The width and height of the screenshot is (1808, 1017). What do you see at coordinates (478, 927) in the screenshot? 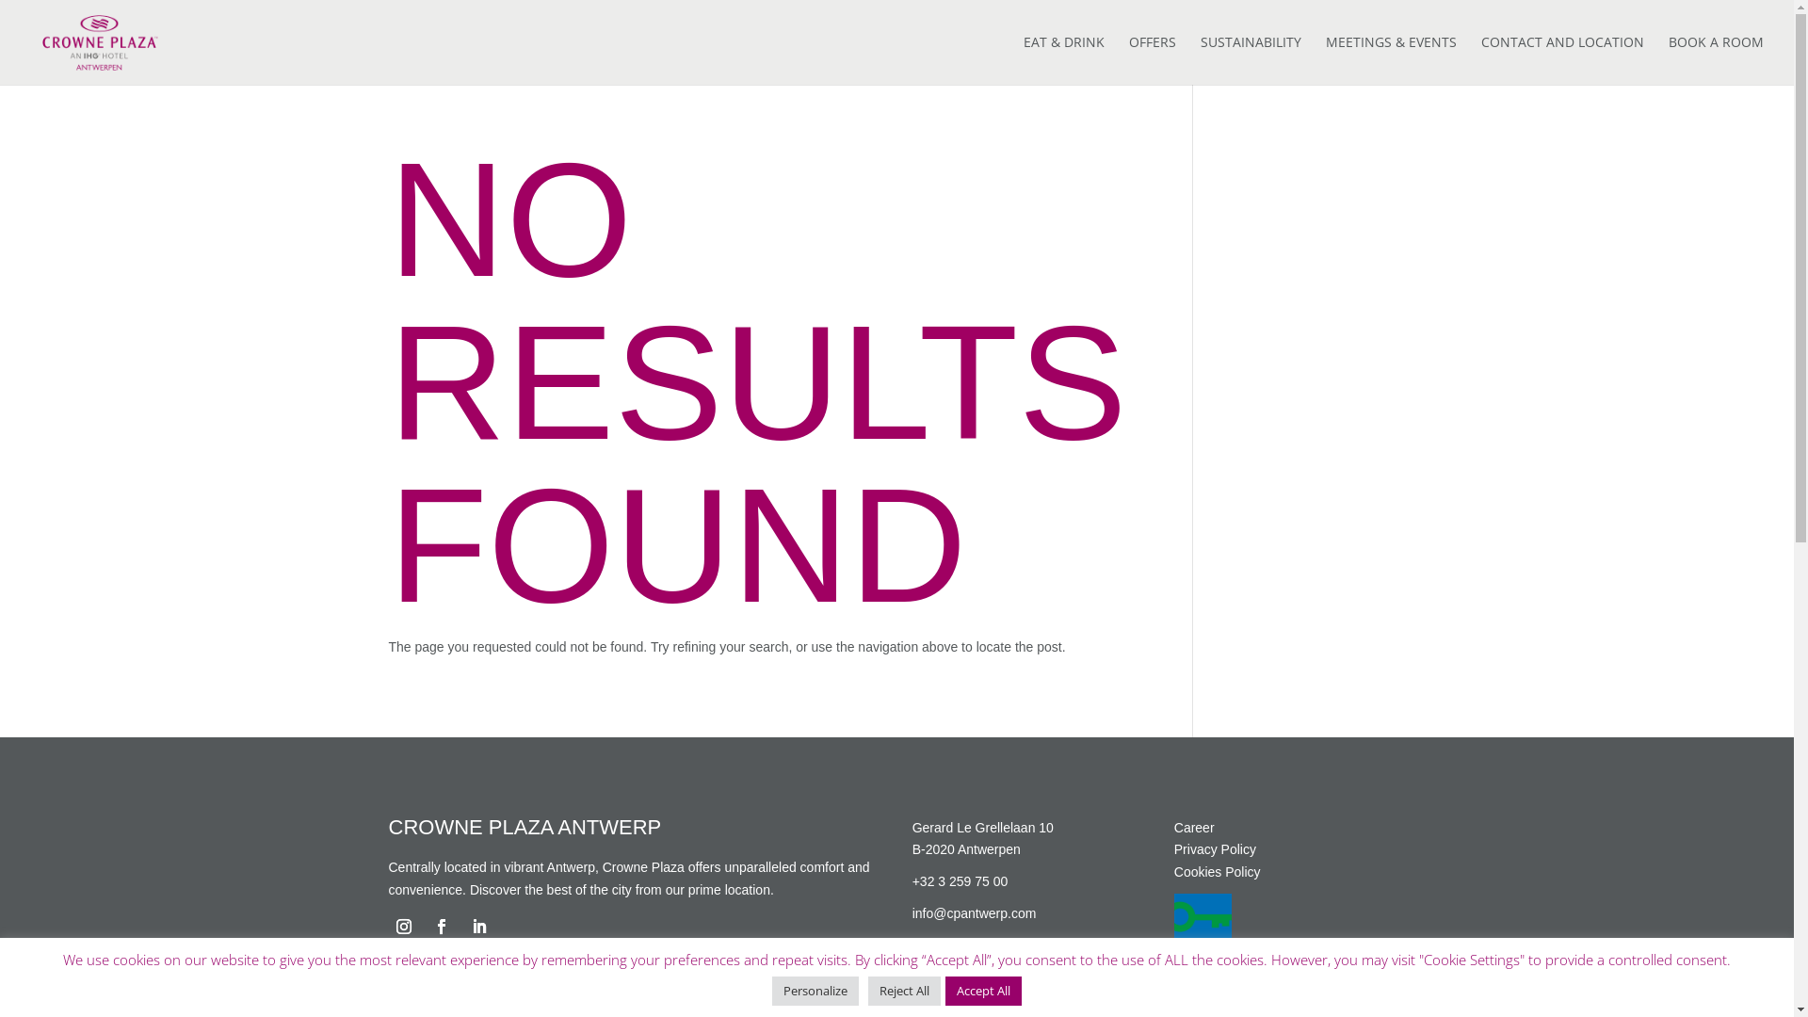
I see `Follow on LinkedIn` at bounding box center [478, 927].